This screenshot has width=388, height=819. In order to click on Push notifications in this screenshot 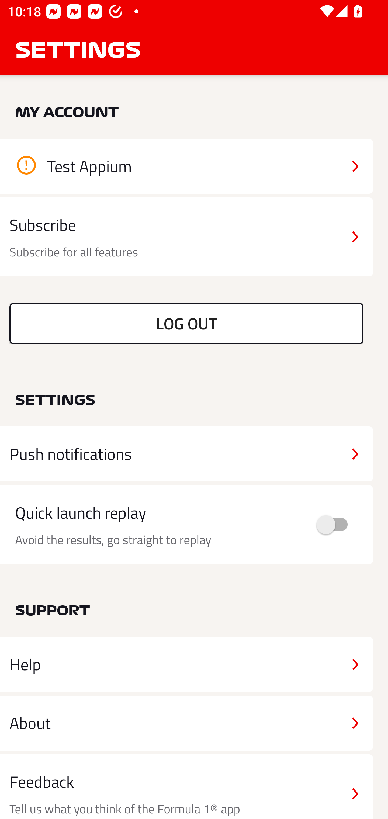, I will do `click(186, 454)`.